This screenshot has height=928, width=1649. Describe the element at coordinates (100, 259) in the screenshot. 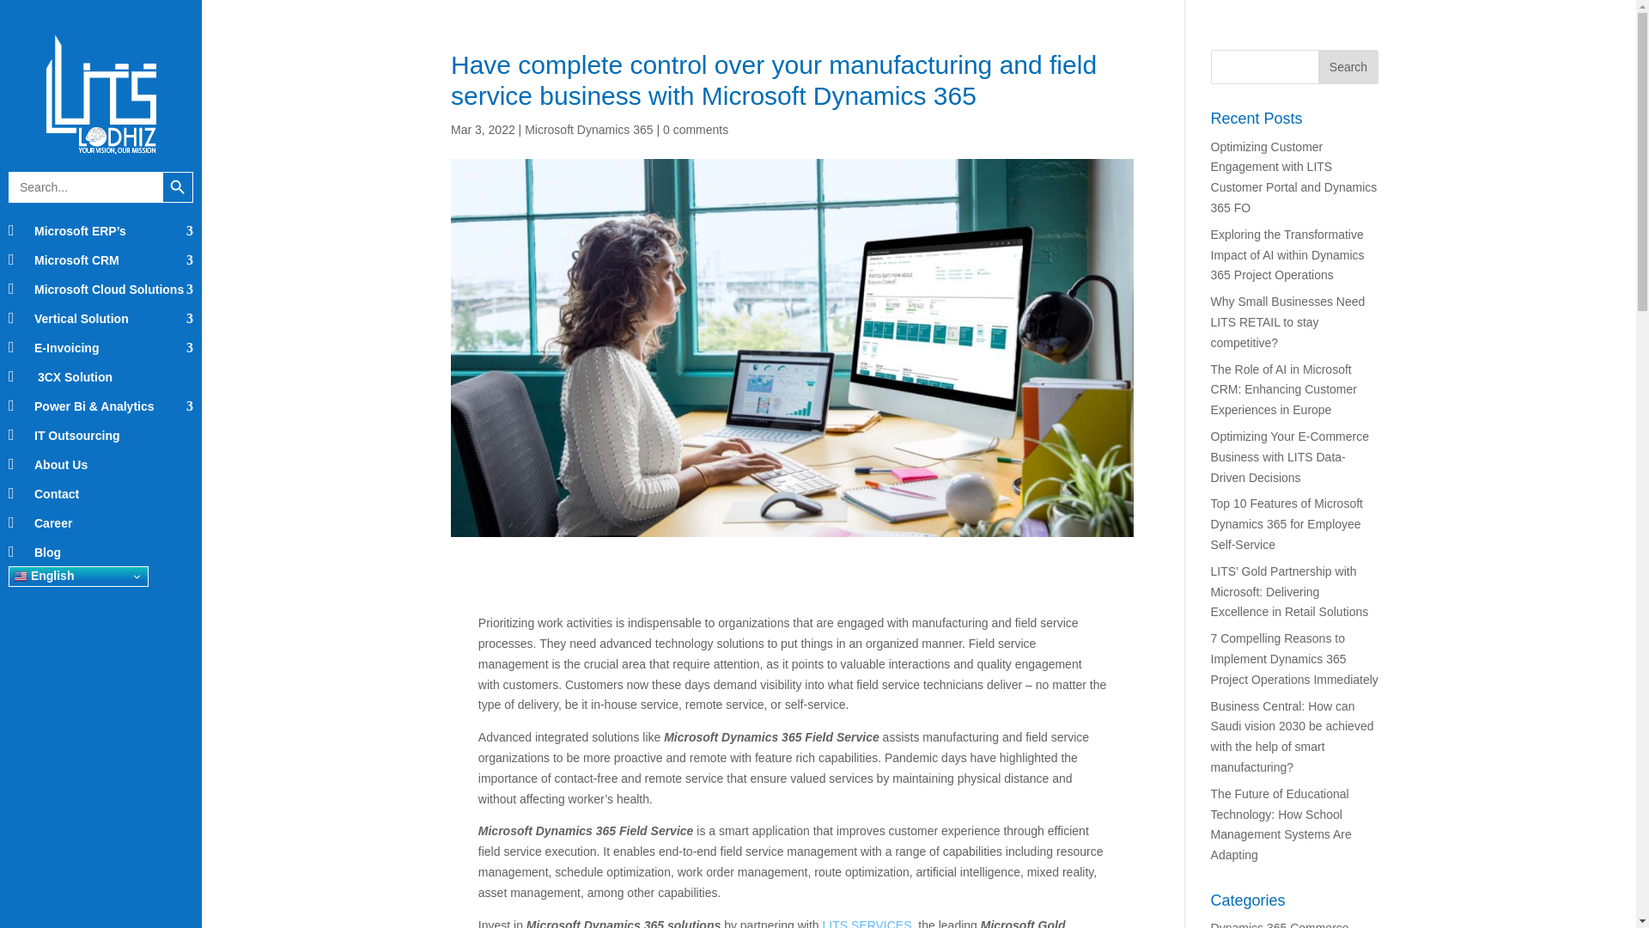

I see `Microsoft CRM` at that location.